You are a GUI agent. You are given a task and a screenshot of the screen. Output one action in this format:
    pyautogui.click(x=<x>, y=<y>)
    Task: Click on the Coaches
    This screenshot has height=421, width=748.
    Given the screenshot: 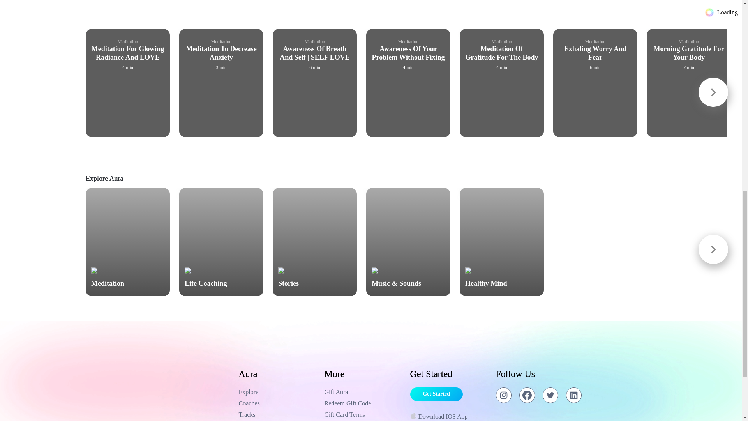 What is the action you would take?
    pyautogui.click(x=277, y=403)
    